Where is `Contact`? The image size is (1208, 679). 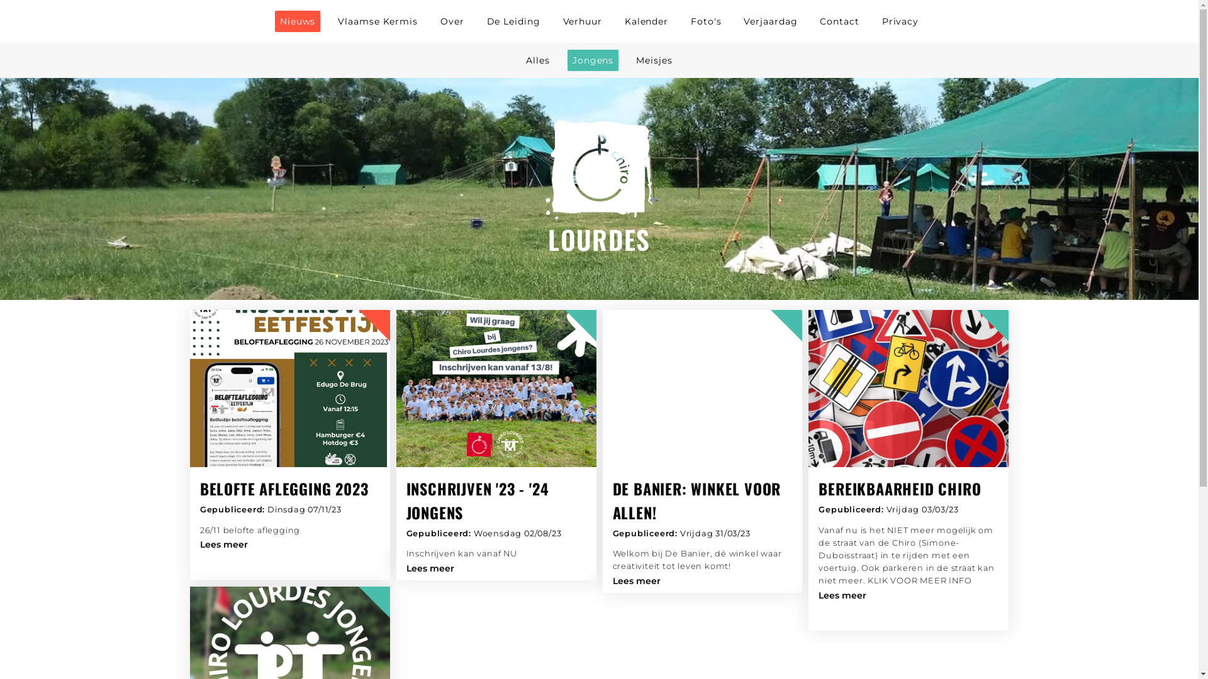 Contact is located at coordinates (839, 21).